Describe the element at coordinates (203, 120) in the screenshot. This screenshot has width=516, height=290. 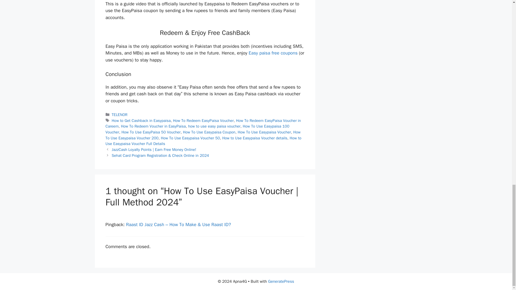
I see `How To Redeem EasyPaisa Voucher` at that location.